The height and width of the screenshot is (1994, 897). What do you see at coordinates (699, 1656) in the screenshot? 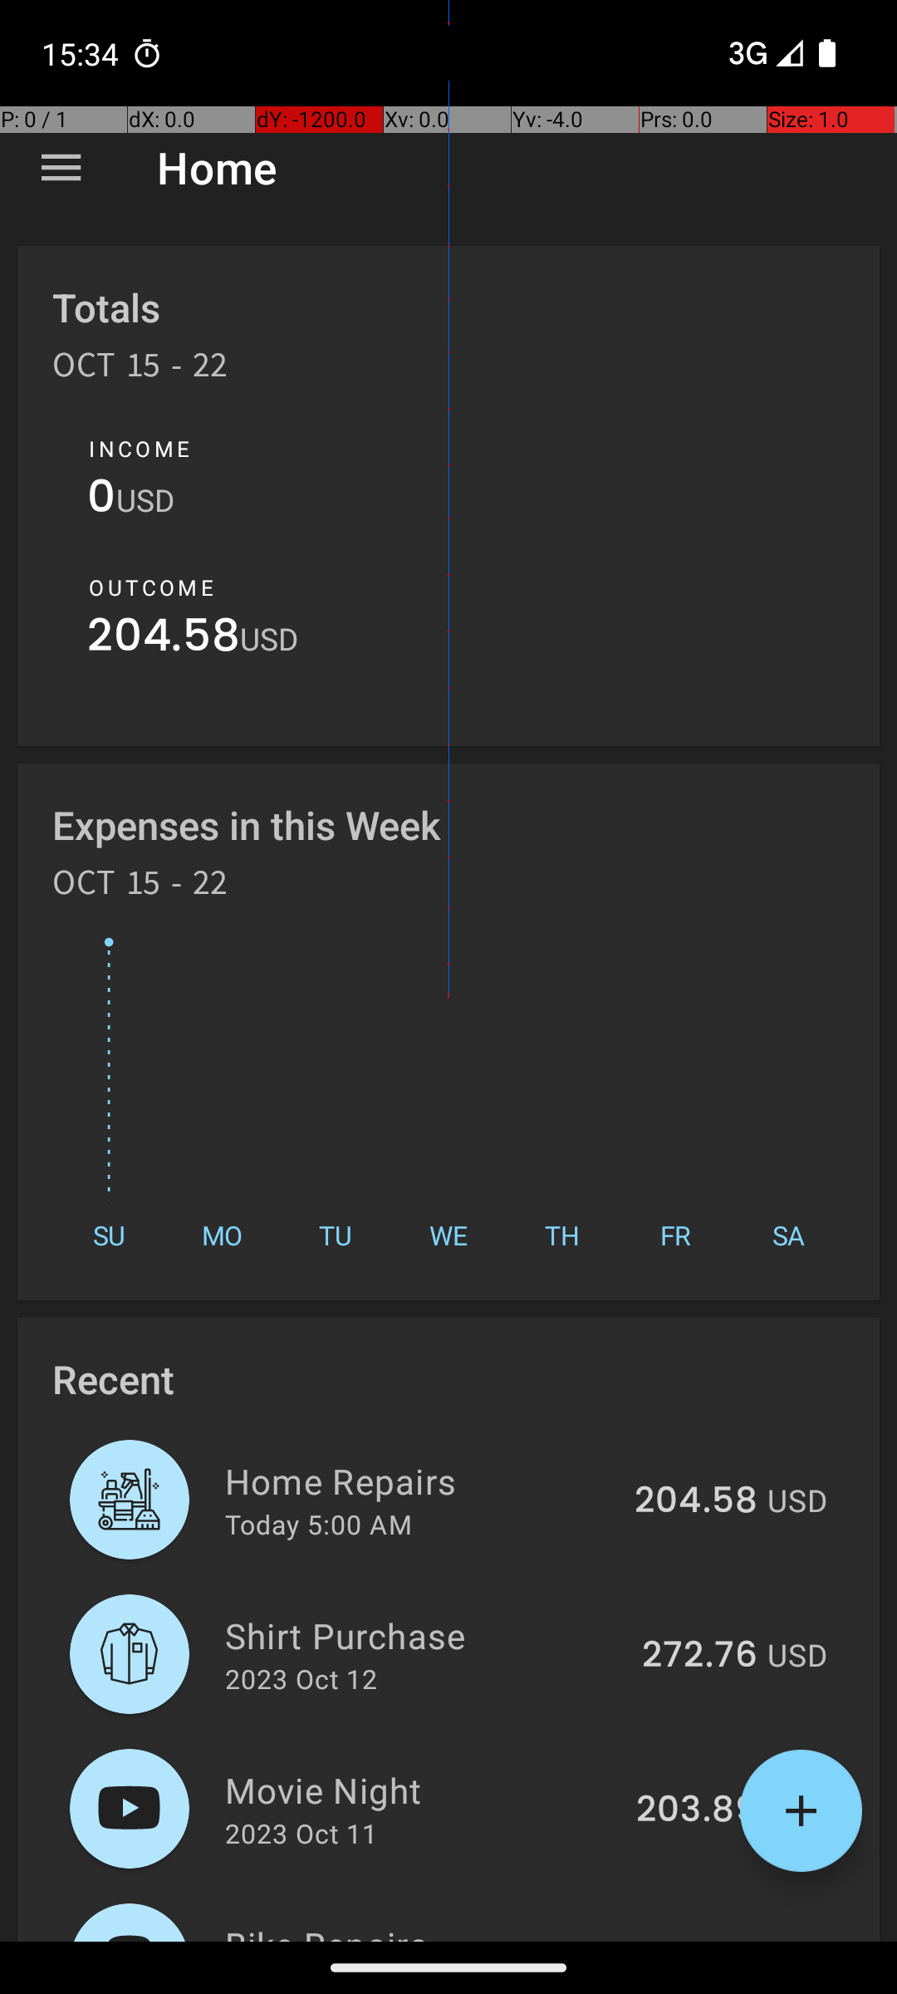
I see `272.76` at bounding box center [699, 1656].